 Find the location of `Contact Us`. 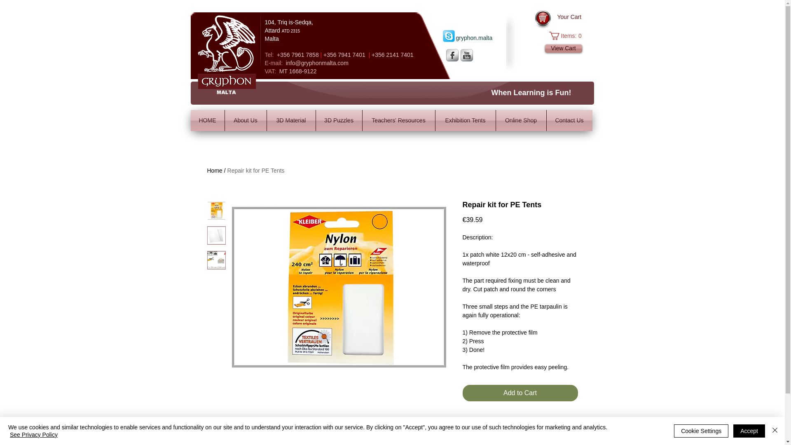

Contact Us is located at coordinates (256, 171).